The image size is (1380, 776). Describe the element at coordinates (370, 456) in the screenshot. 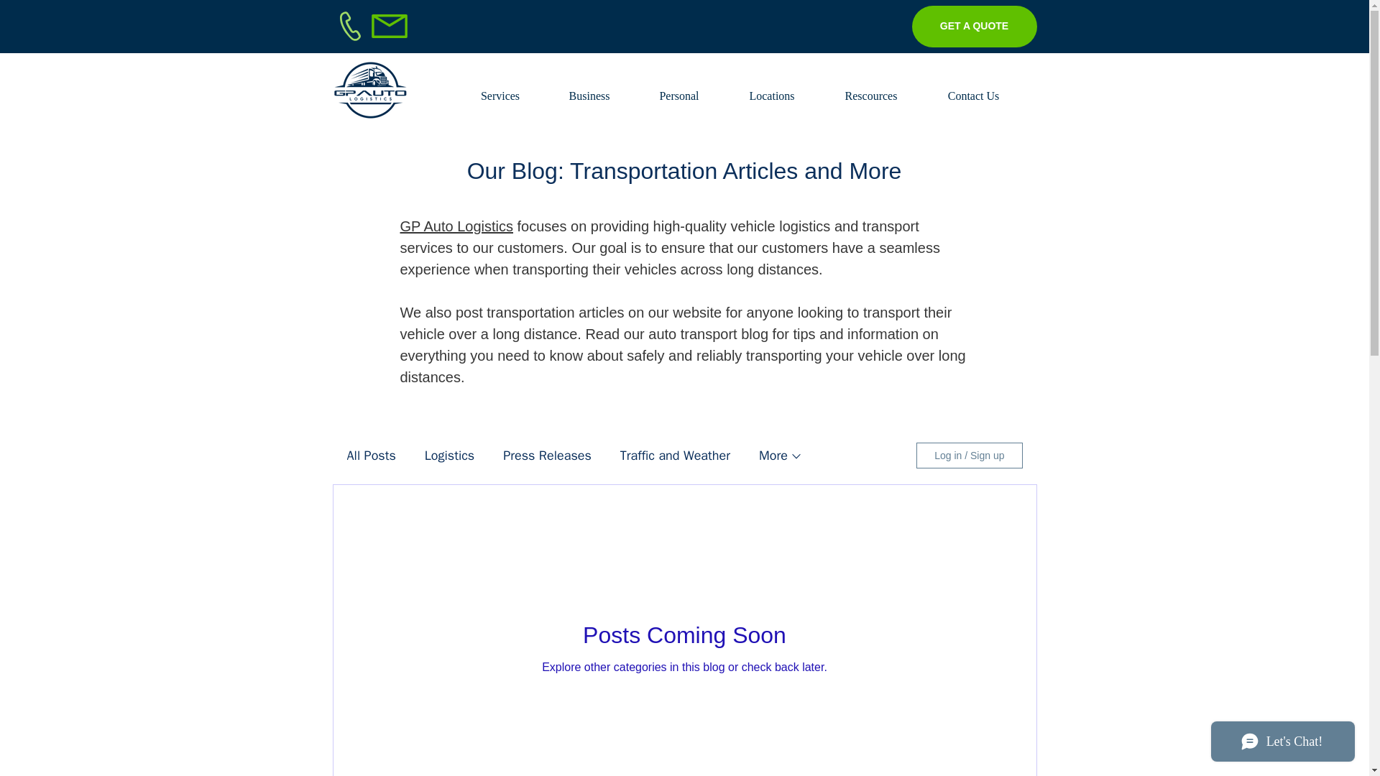

I see `All Posts` at that location.